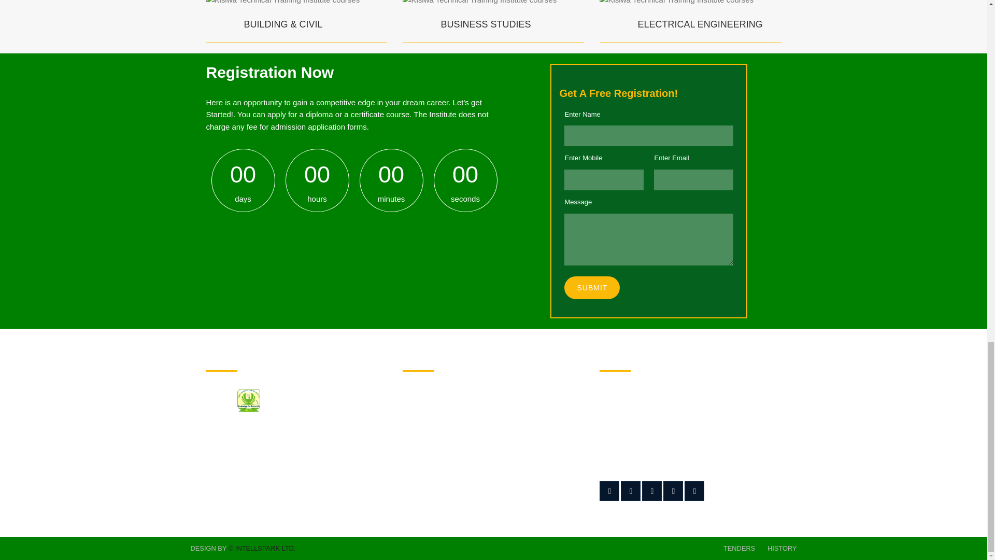 The width and height of the screenshot is (995, 560). Describe the element at coordinates (592, 287) in the screenshot. I see `SUBMIT` at that location.